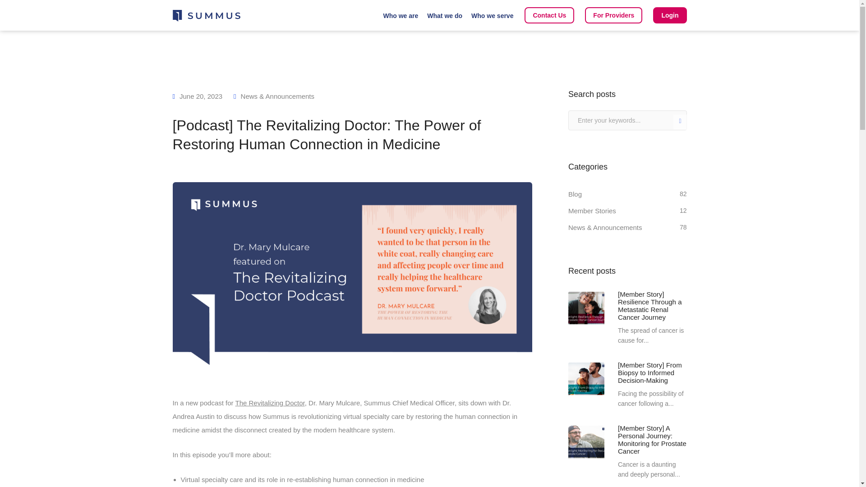 Image resolution: width=866 pixels, height=487 pixels. I want to click on Who we are, so click(401, 16).